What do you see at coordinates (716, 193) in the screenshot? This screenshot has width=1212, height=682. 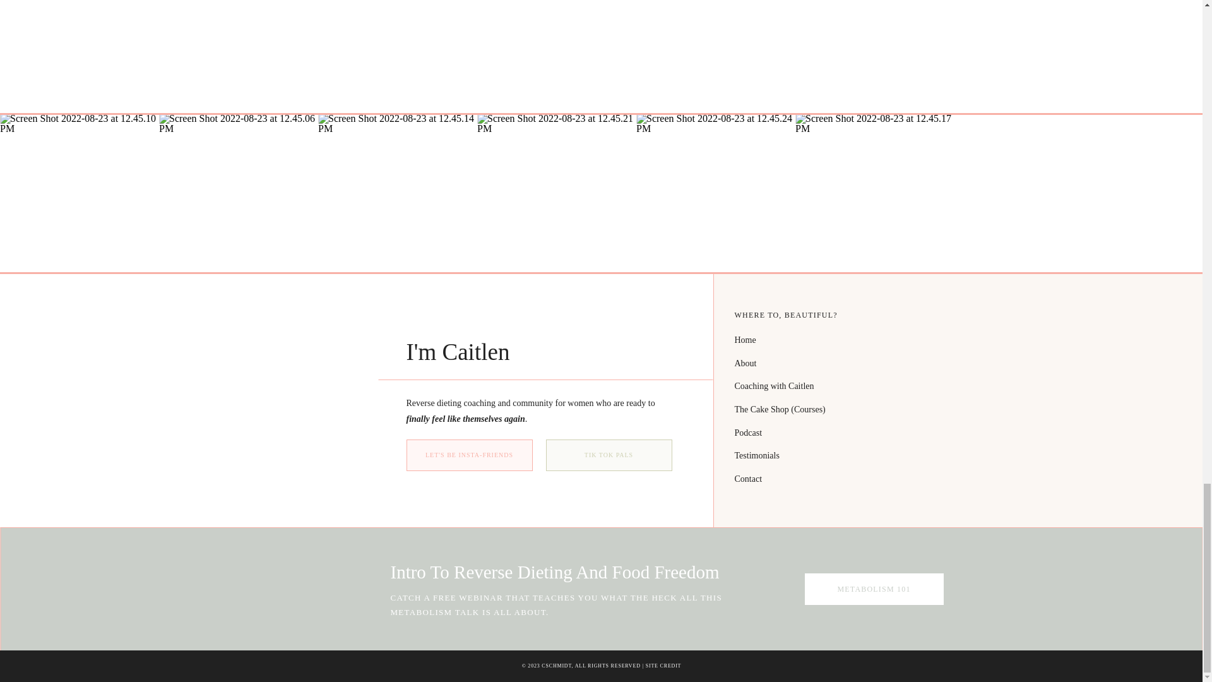 I see `Screen Shot 2022-08-23 at 12.45.24 PM` at bounding box center [716, 193].